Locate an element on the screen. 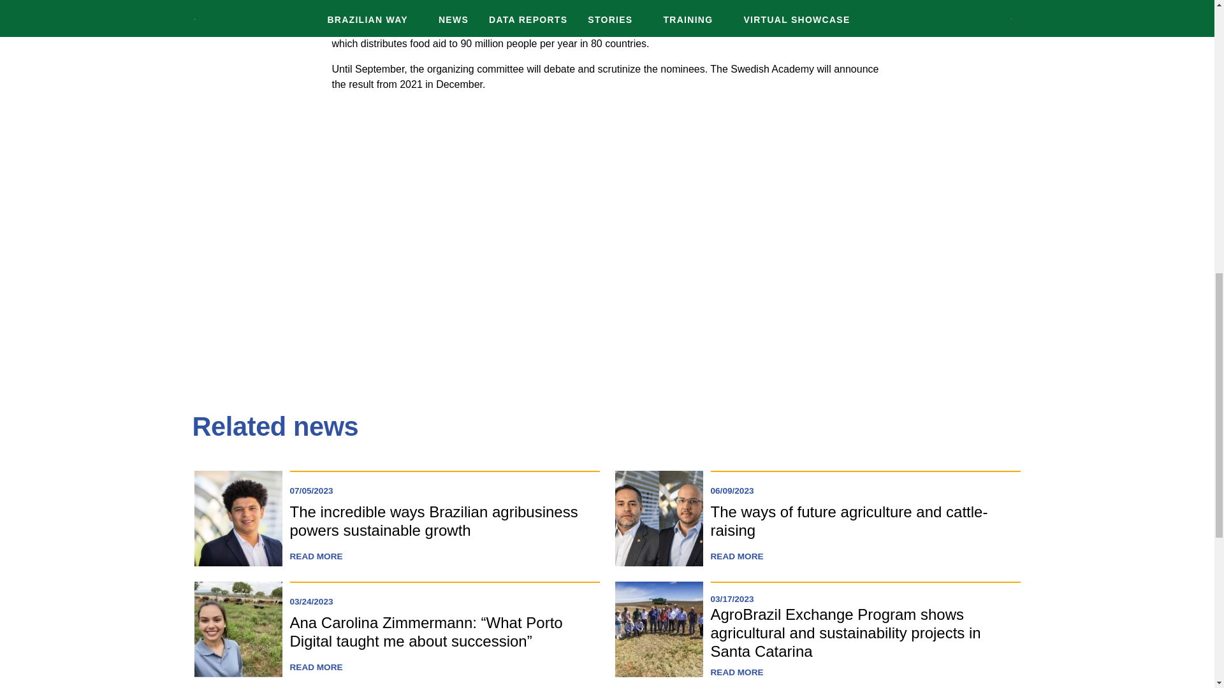 The image size is (1224, 688). READ MORE is located at coordinates (736, 557).